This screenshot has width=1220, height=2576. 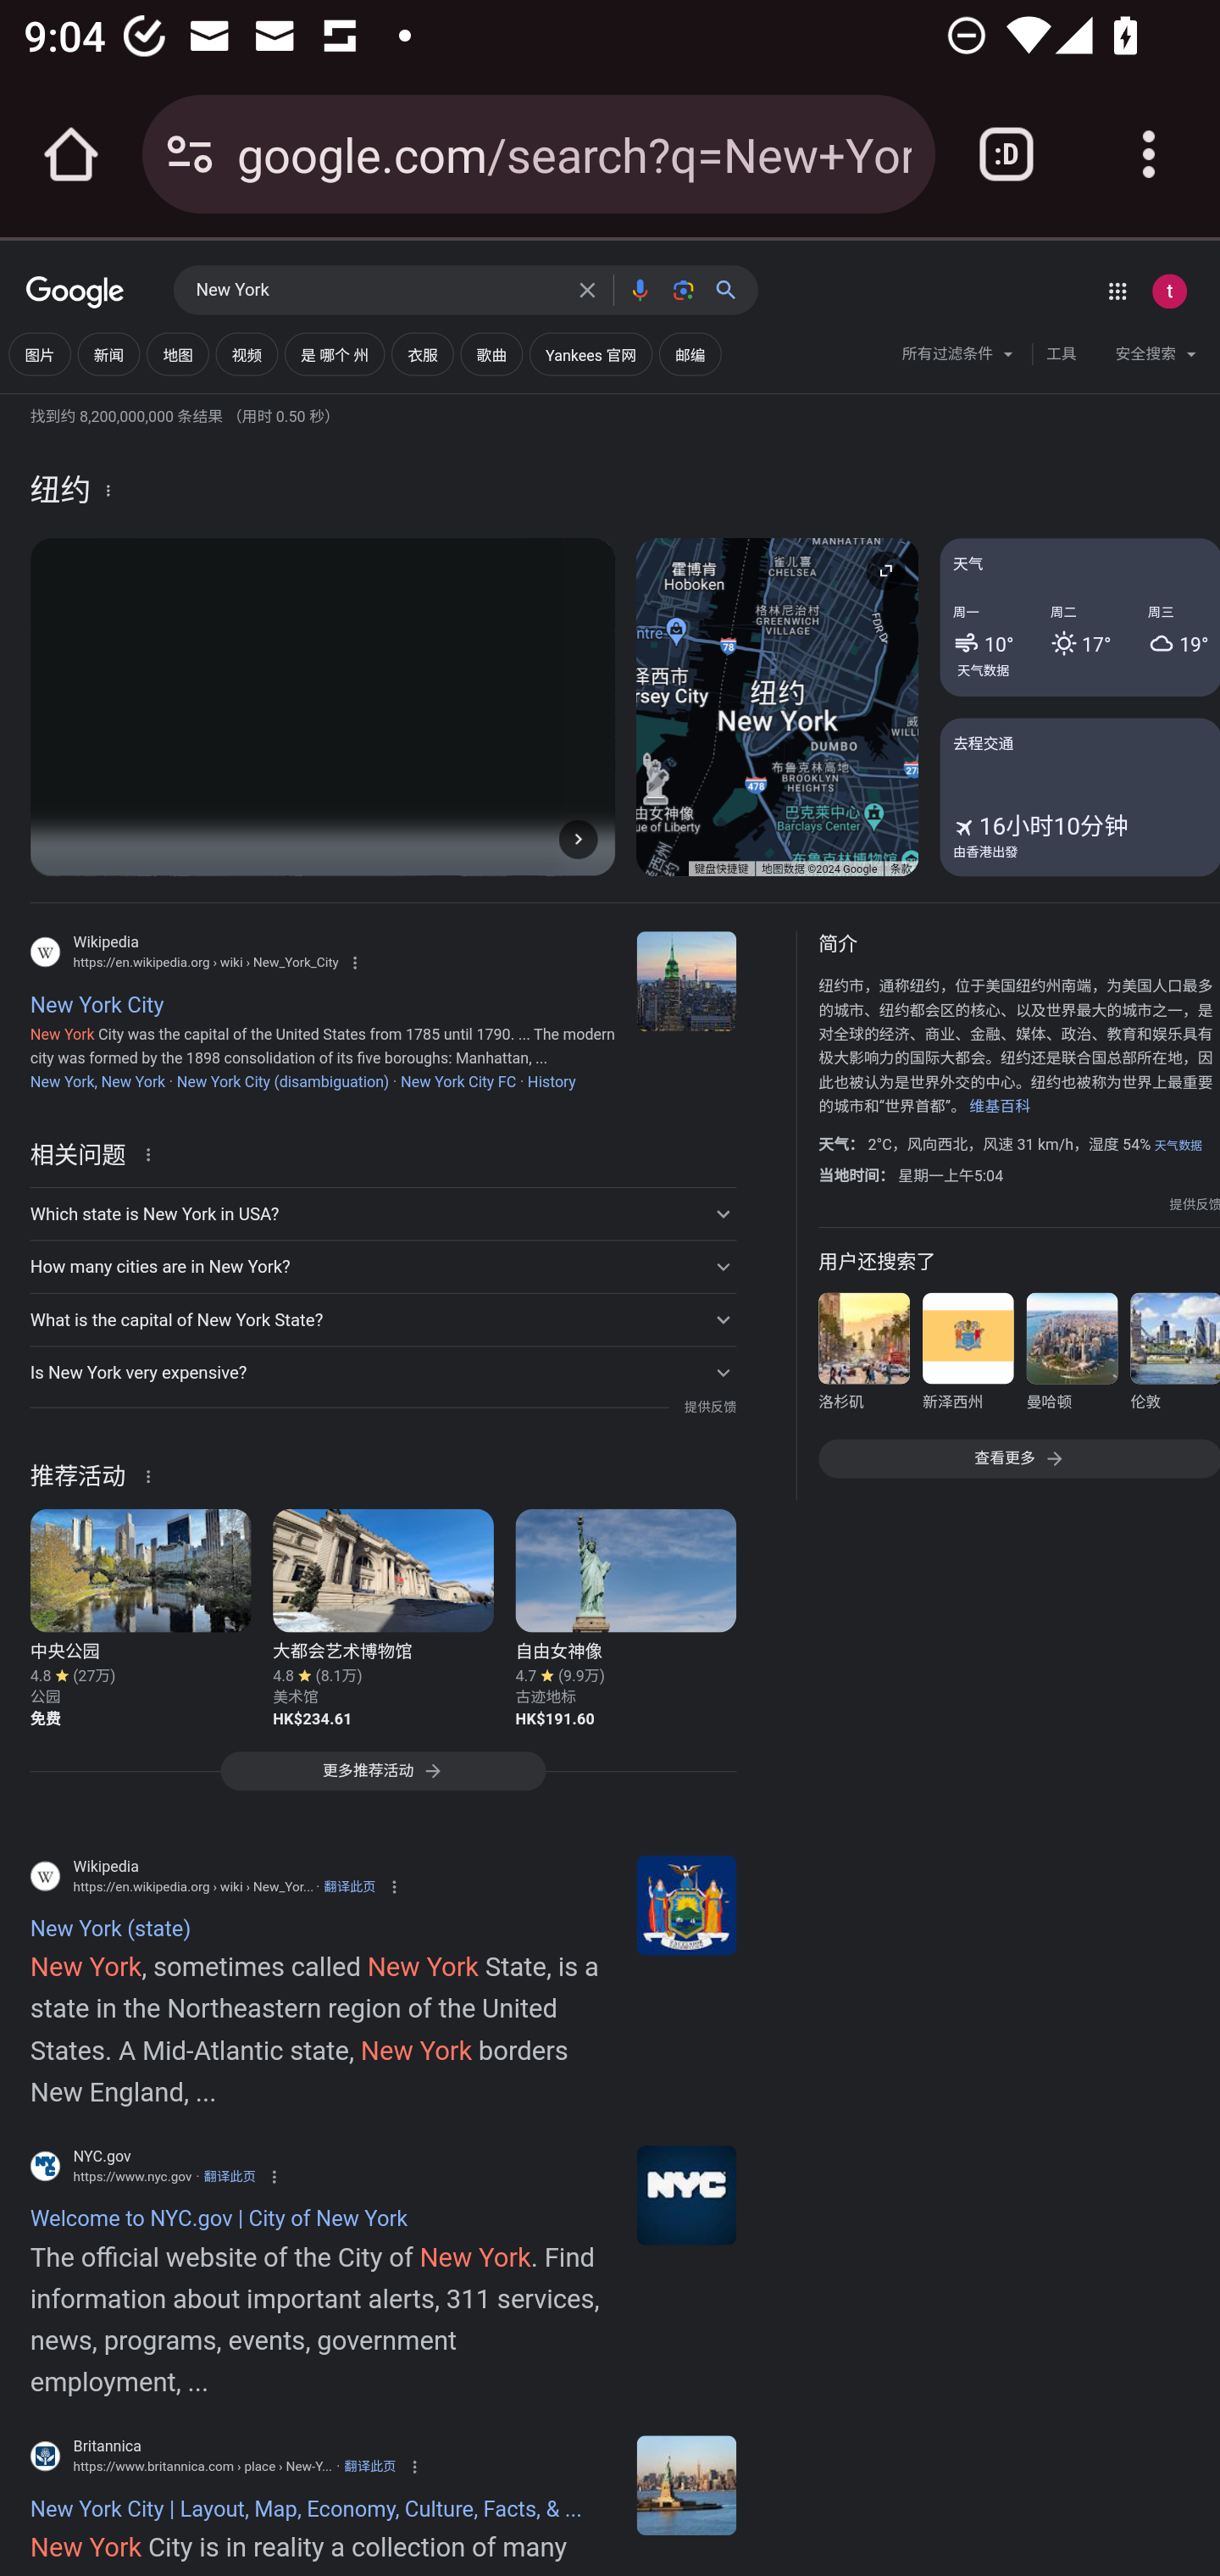 What do you see at coordinates (246, 354) in the screenshot?
I see `视频` at bounding box center [246, 354].